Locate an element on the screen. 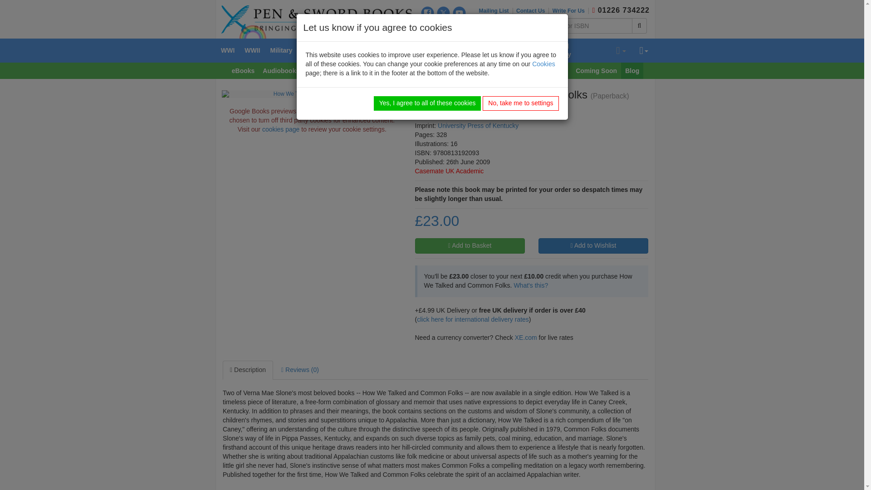 The width and height of the screenshot is (871, 490). Facebook is located at coordinates (427, 13).